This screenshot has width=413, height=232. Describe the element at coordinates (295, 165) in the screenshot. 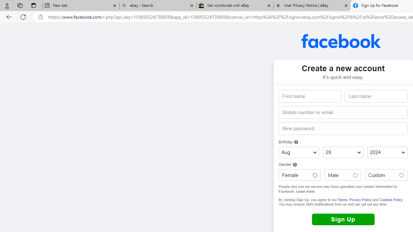

I see `Click for more information` at that location.